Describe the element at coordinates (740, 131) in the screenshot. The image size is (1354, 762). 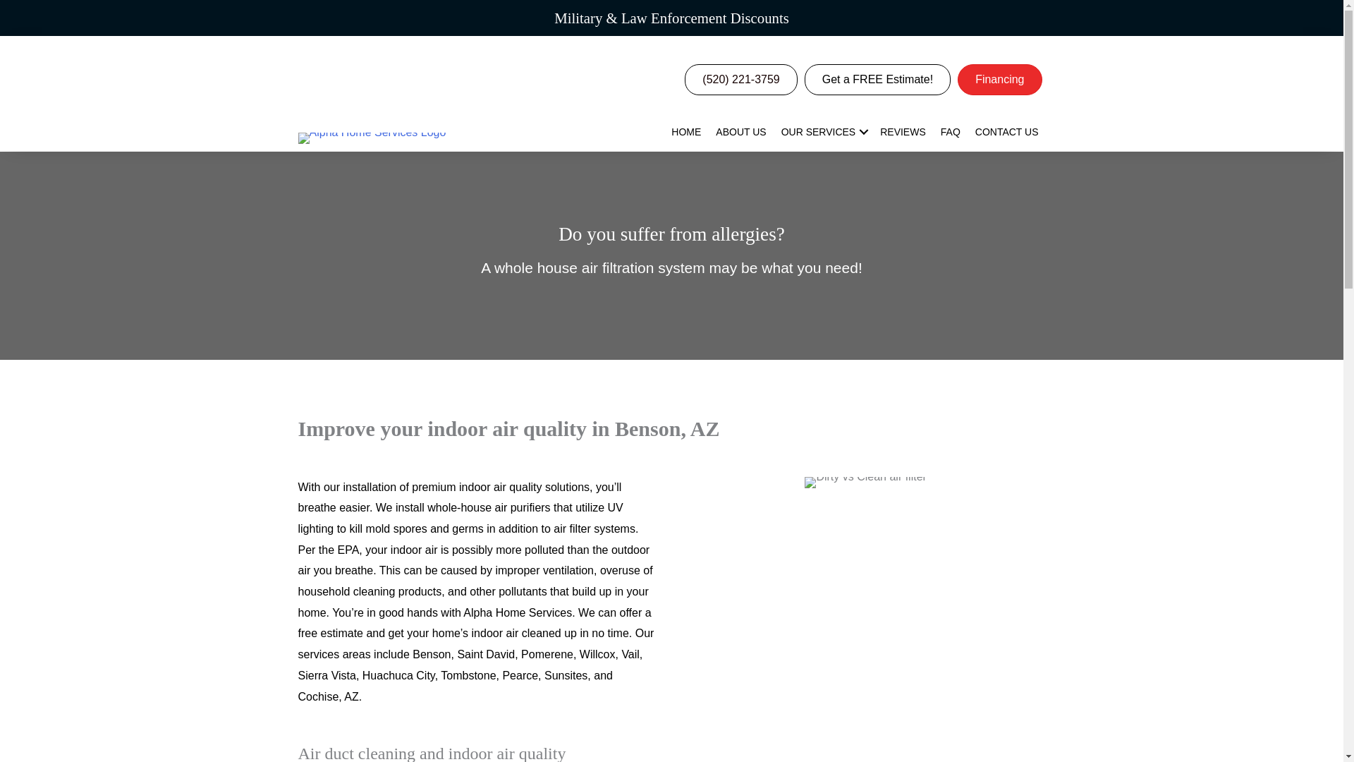
I see `ABOUT US` at that location.